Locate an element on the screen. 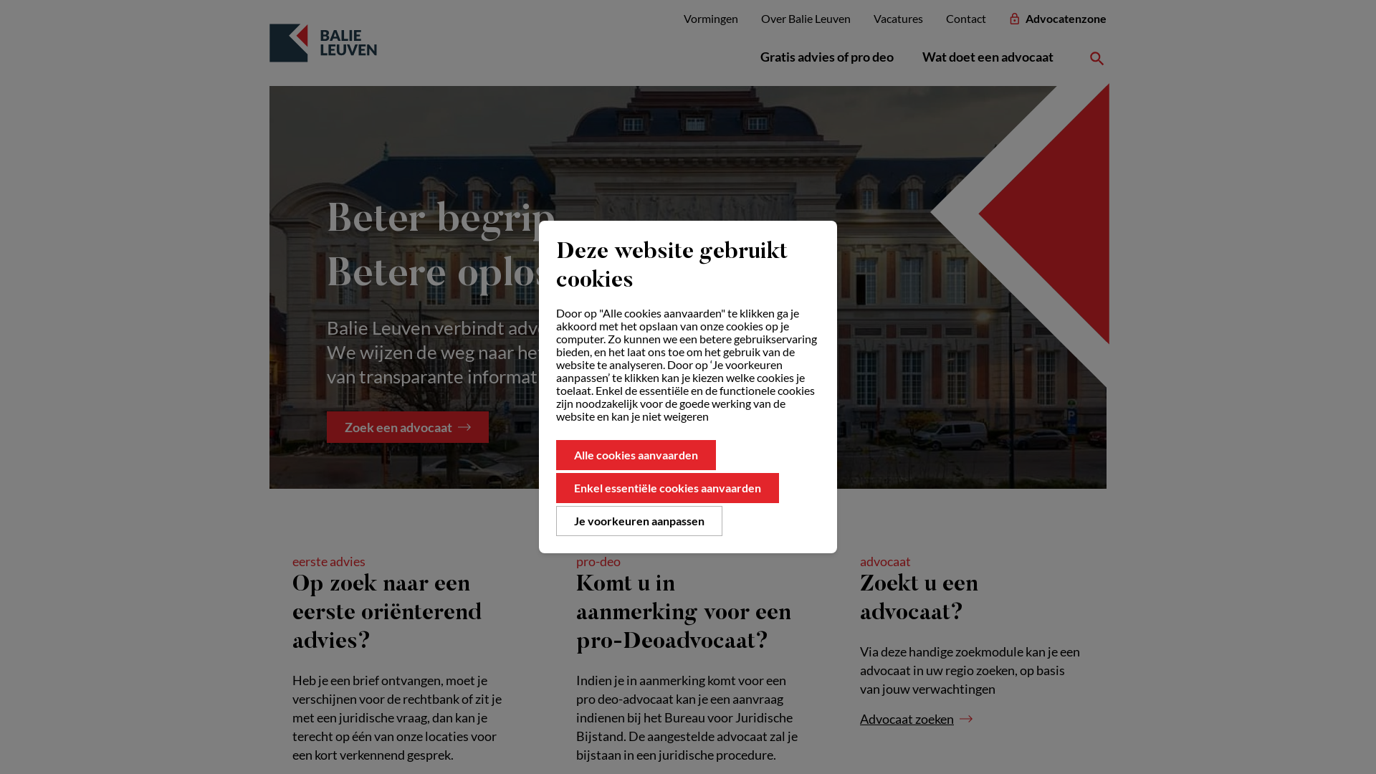  Over Balie Leuven is located at coordinates (806, 19).